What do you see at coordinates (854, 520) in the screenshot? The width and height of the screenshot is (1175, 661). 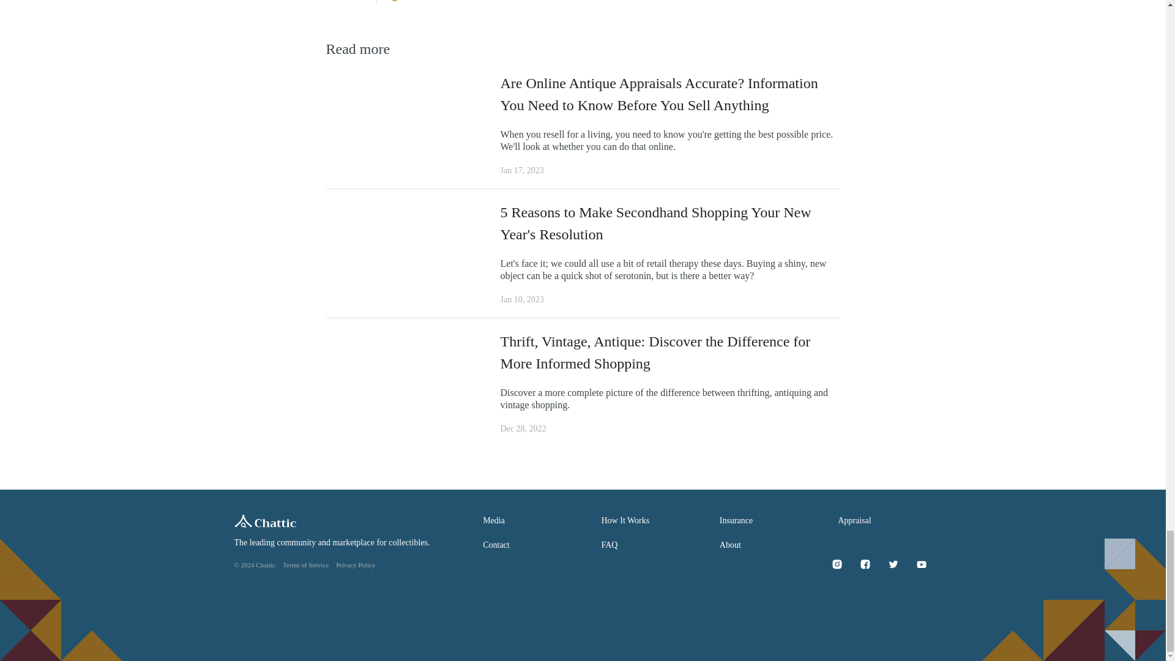 I see `Appraisal` at bounding box center [854, 520].